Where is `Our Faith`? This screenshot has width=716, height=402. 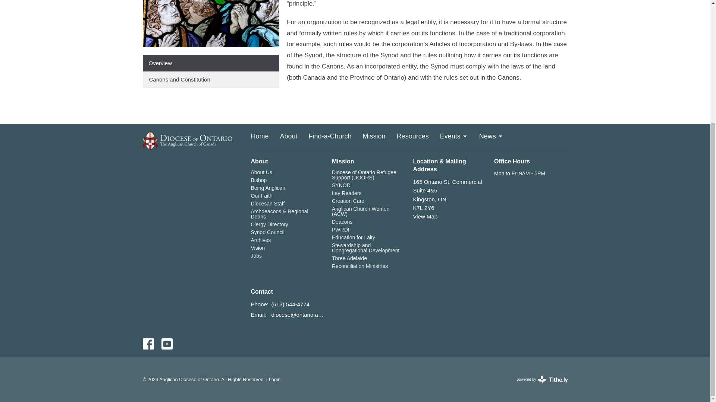 Our Faith is located at coordinates (261, 196).